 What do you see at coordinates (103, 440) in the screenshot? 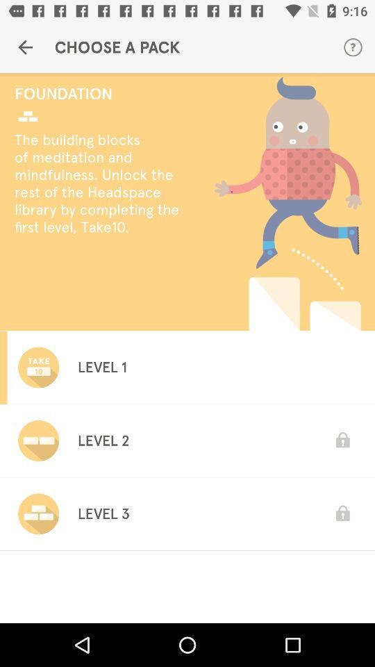
I see `tap the icon below the level 1` at bounding box center [103, 440].